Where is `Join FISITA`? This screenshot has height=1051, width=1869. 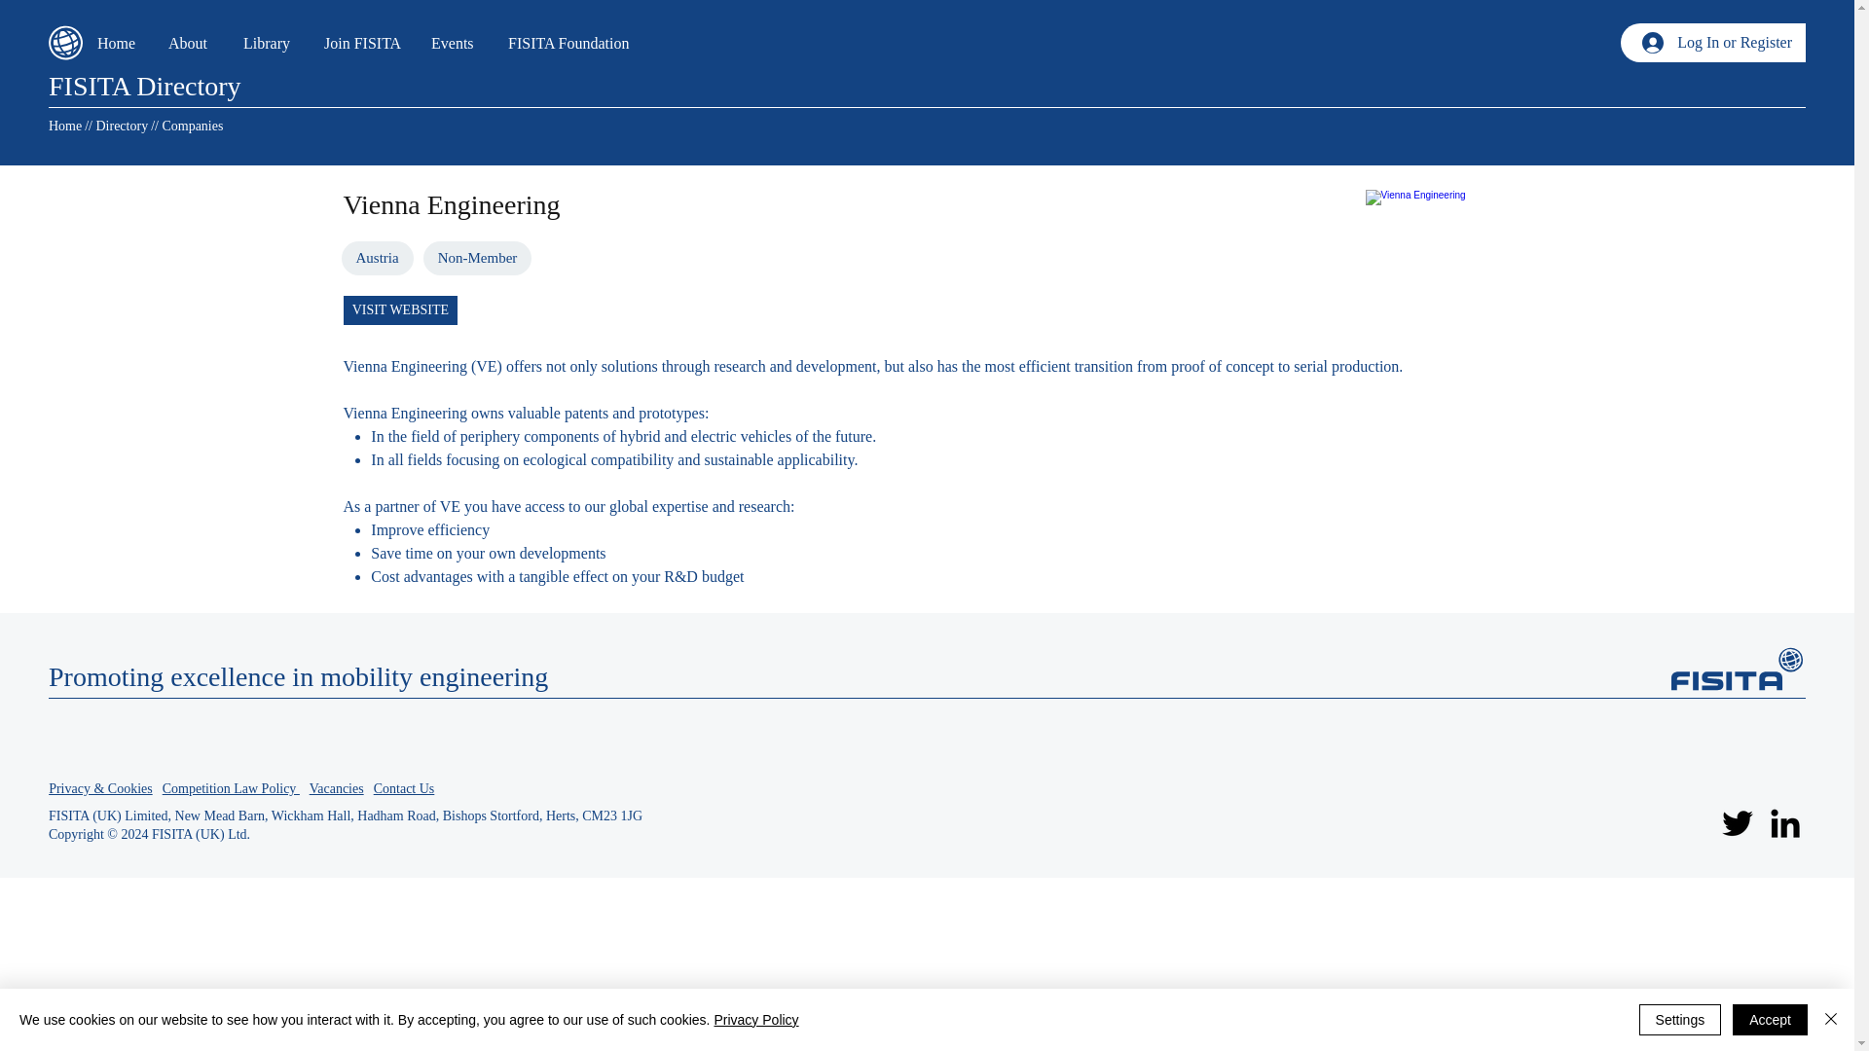 Join FISITA is located at coordinates (363, 43).